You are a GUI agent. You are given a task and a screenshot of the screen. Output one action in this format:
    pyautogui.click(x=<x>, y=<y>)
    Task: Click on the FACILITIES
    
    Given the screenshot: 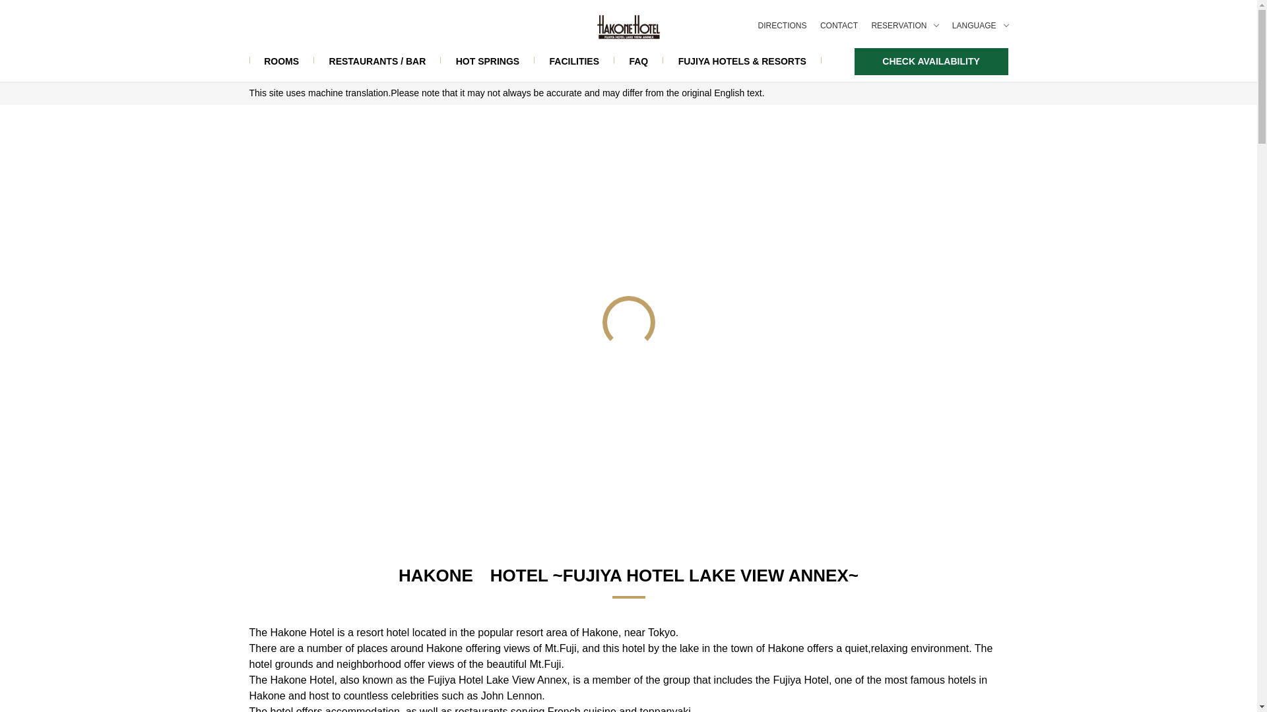 What is the action you would take?
    pyautogui.click(x=574, y=62)
    